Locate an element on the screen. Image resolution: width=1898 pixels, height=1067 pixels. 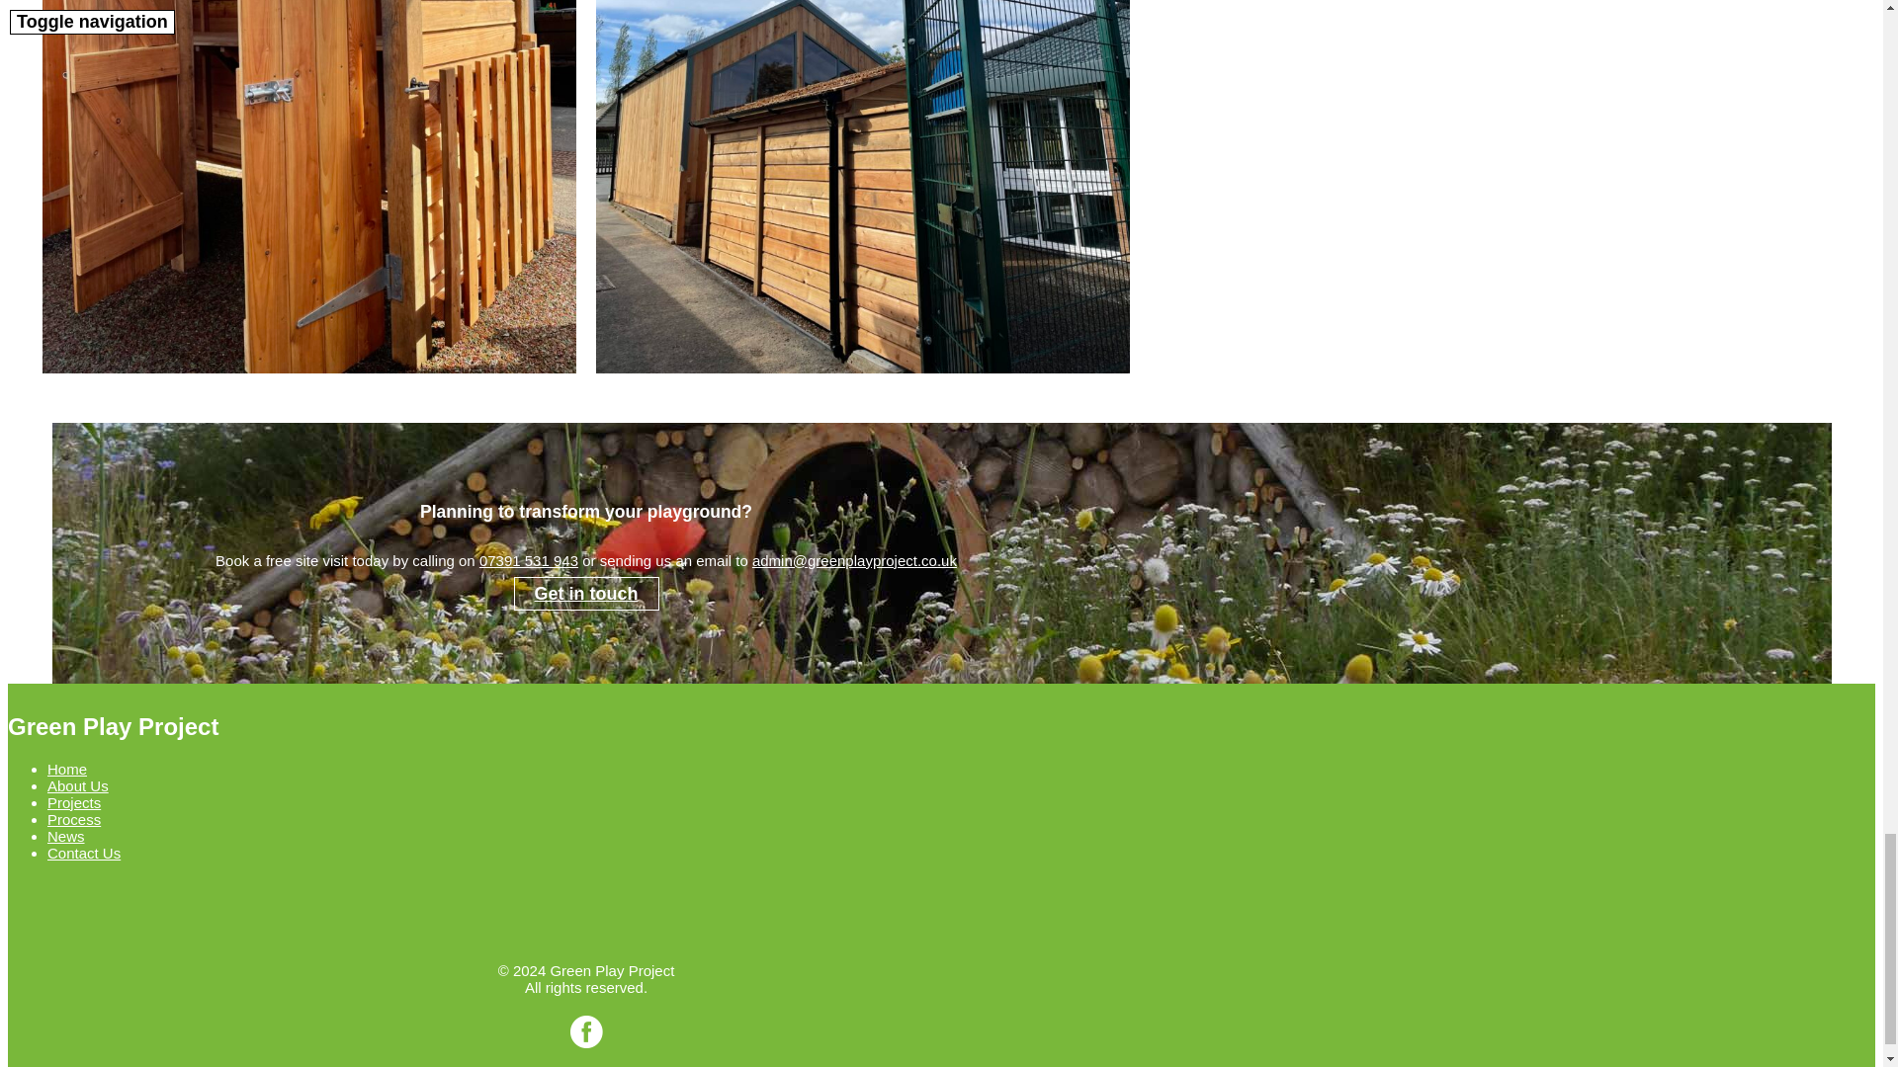
Home is located at coordinates (67, 769).